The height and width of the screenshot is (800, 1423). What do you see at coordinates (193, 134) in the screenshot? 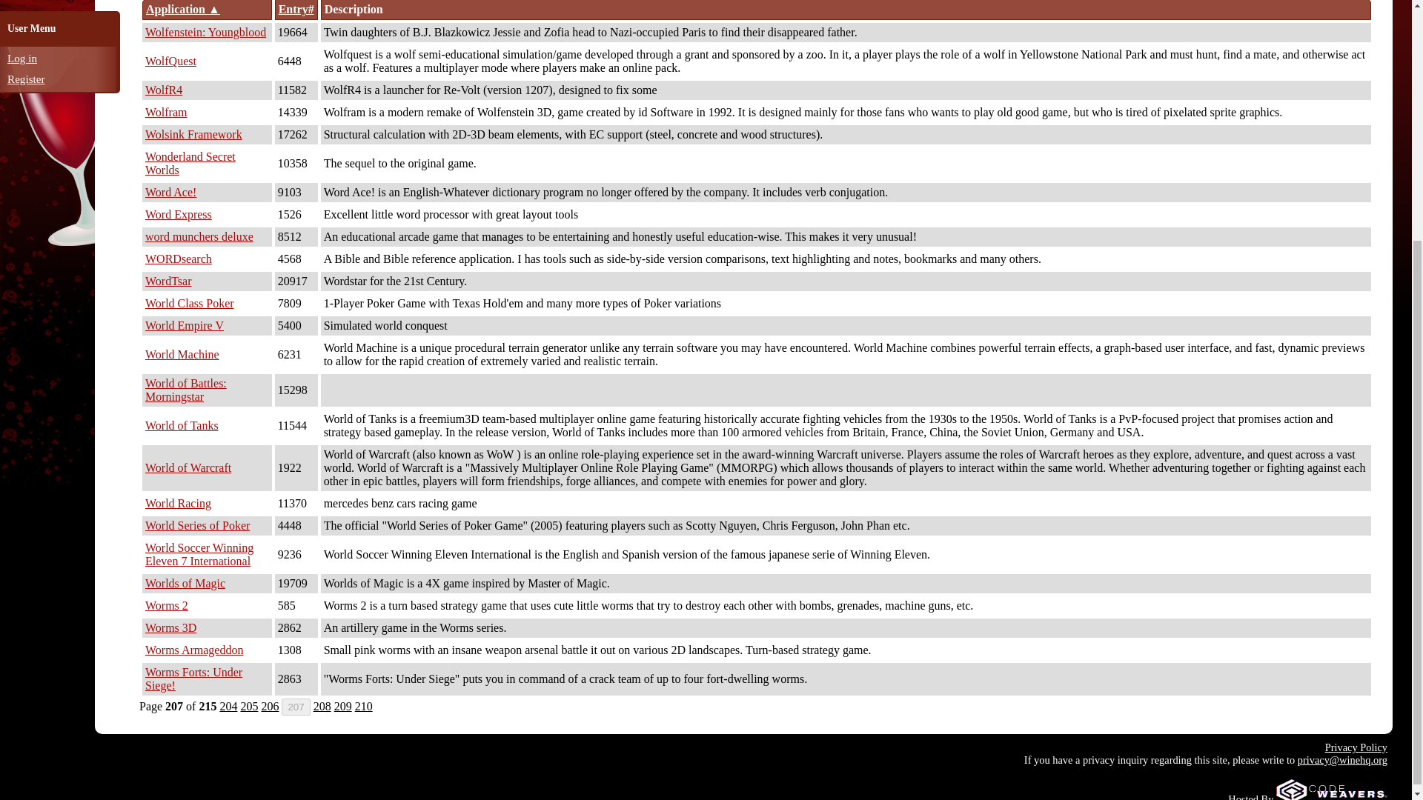
I see `Wolsink Framework` at bounding box center [193, 134].